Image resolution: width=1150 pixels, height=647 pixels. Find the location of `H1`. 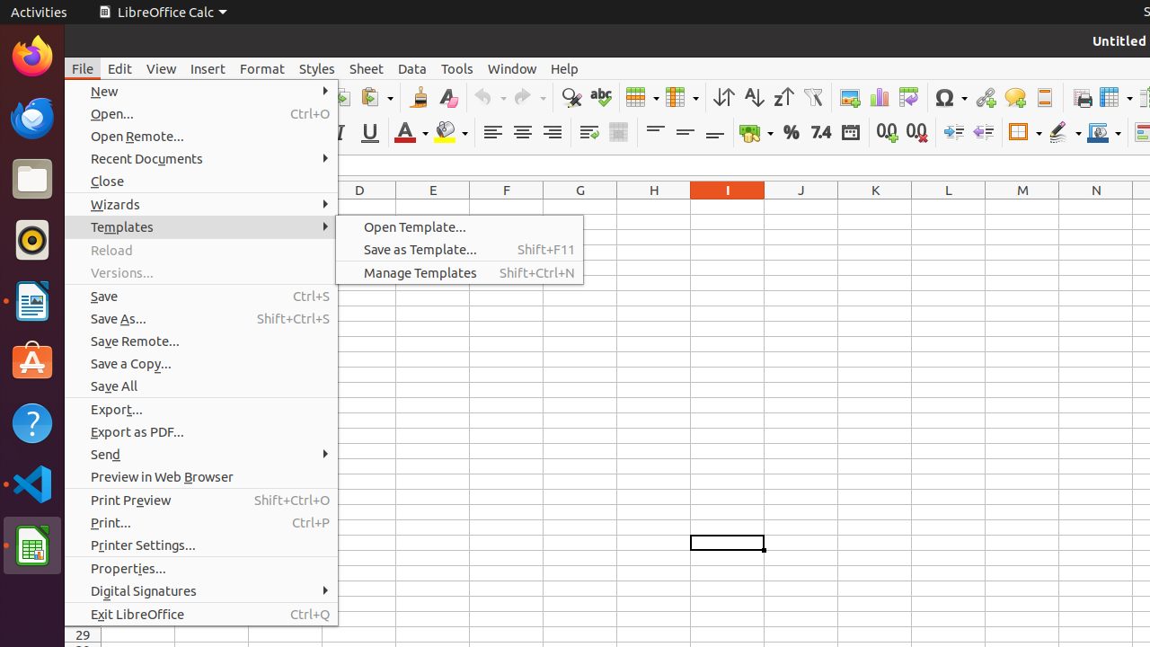

H1 is located at coordinates (654, 207).